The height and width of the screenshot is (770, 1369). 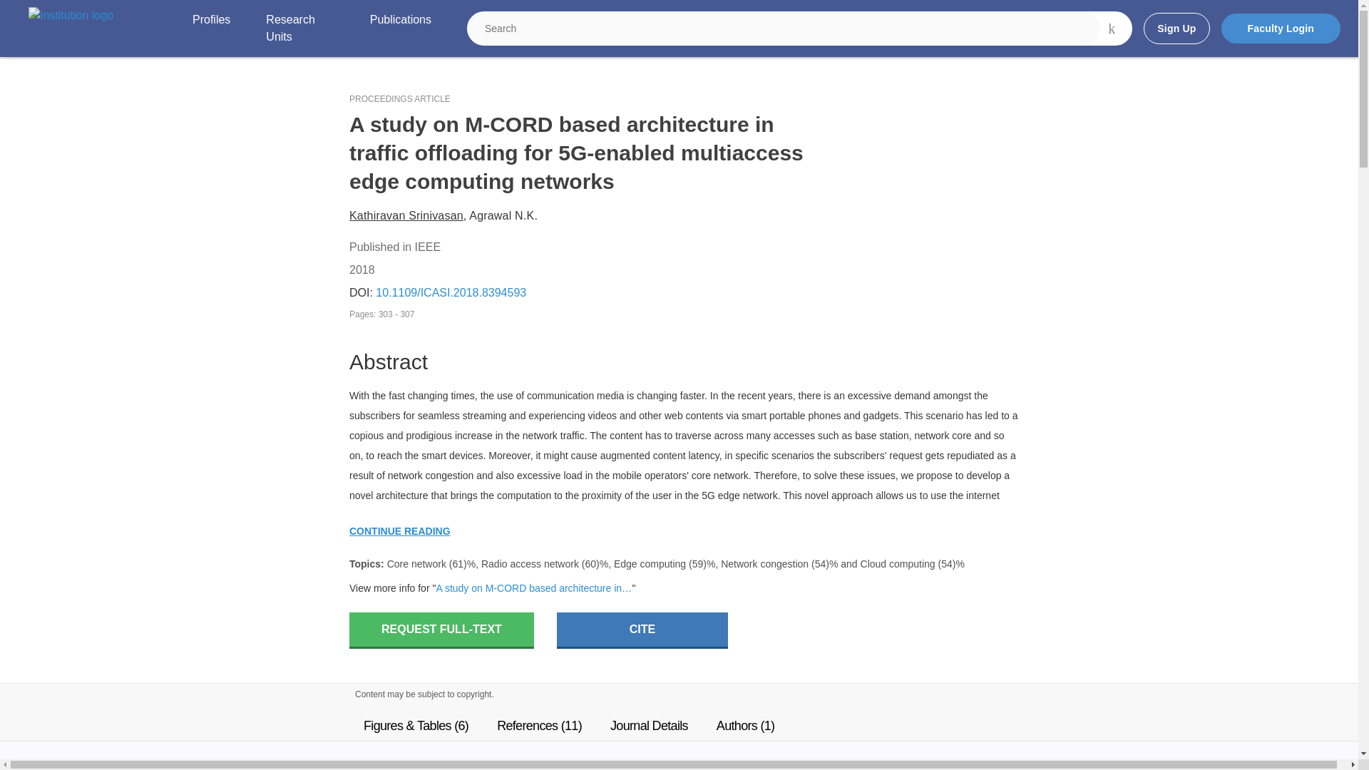 What do you see at coordinates (764, 564) in the screenshot?
I see `Network congestion` at bounding box center [764, 564].